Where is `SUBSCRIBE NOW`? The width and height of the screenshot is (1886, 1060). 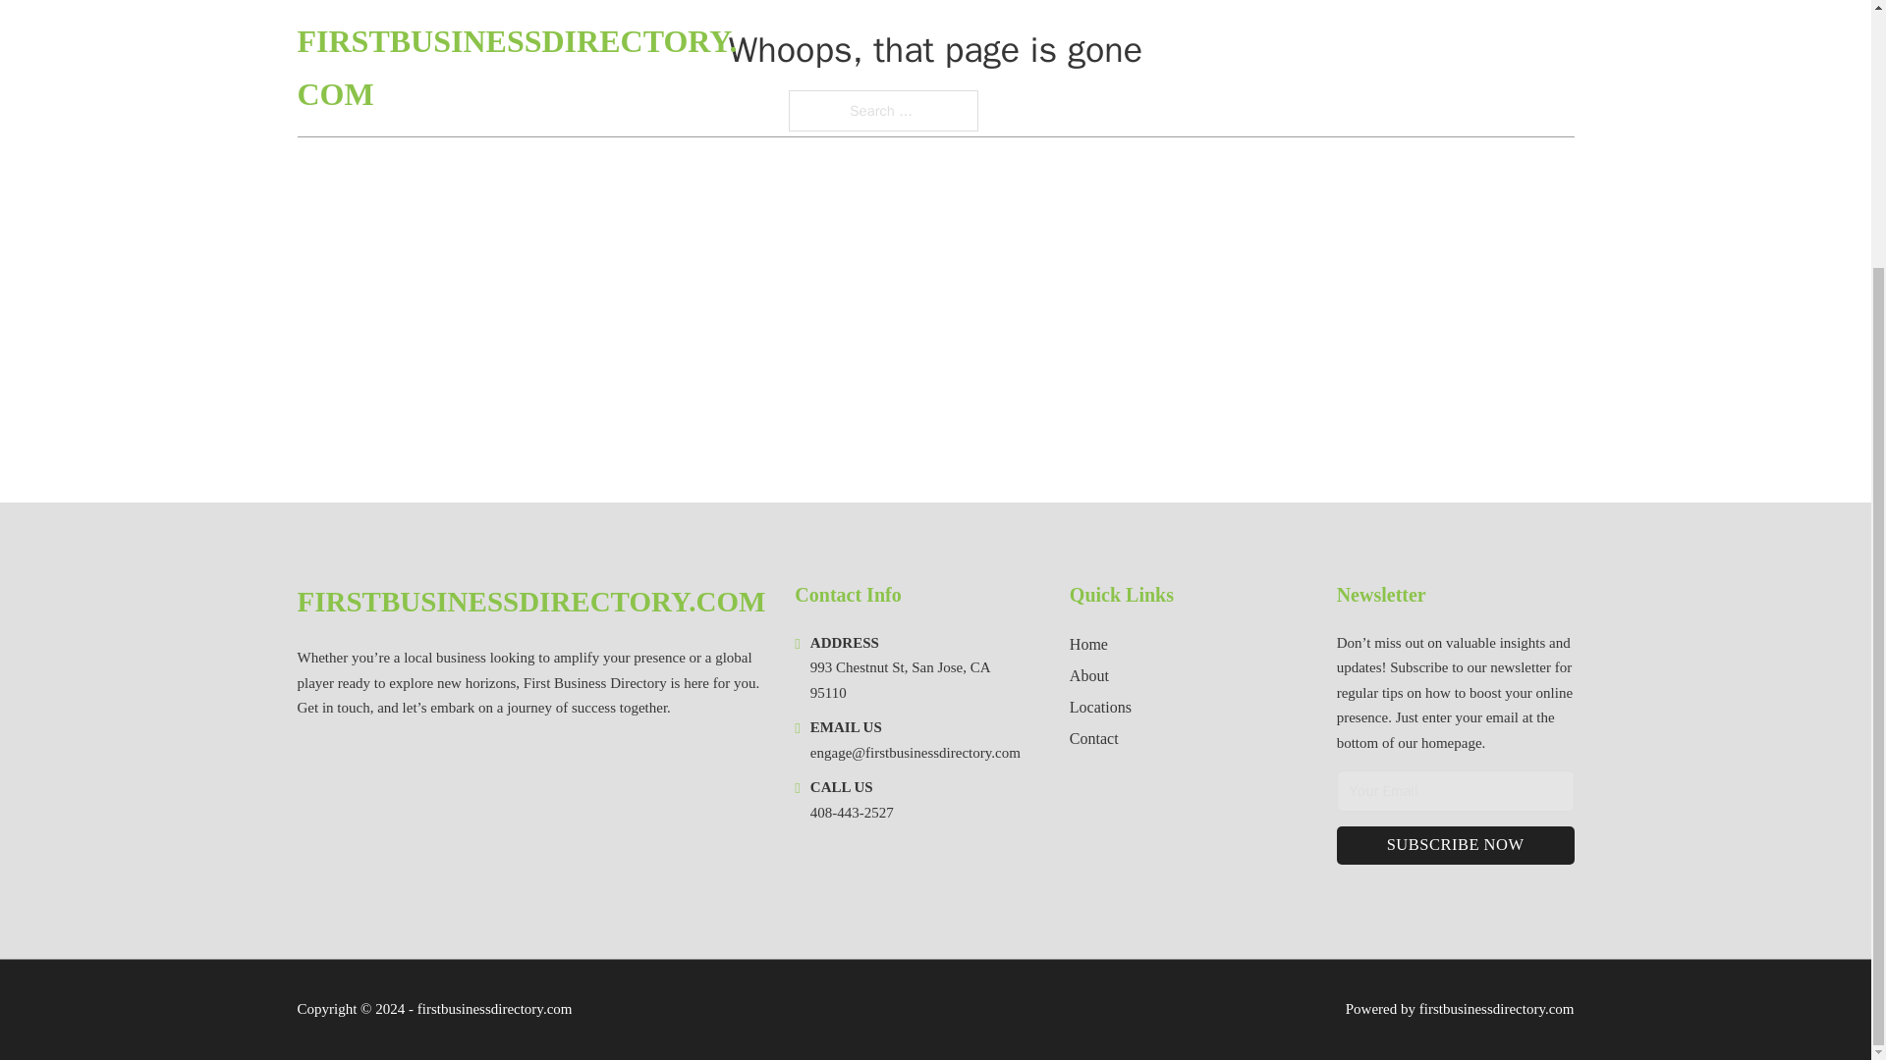 SUBSCRIBE NOW is located at coordinates (1456, 846).